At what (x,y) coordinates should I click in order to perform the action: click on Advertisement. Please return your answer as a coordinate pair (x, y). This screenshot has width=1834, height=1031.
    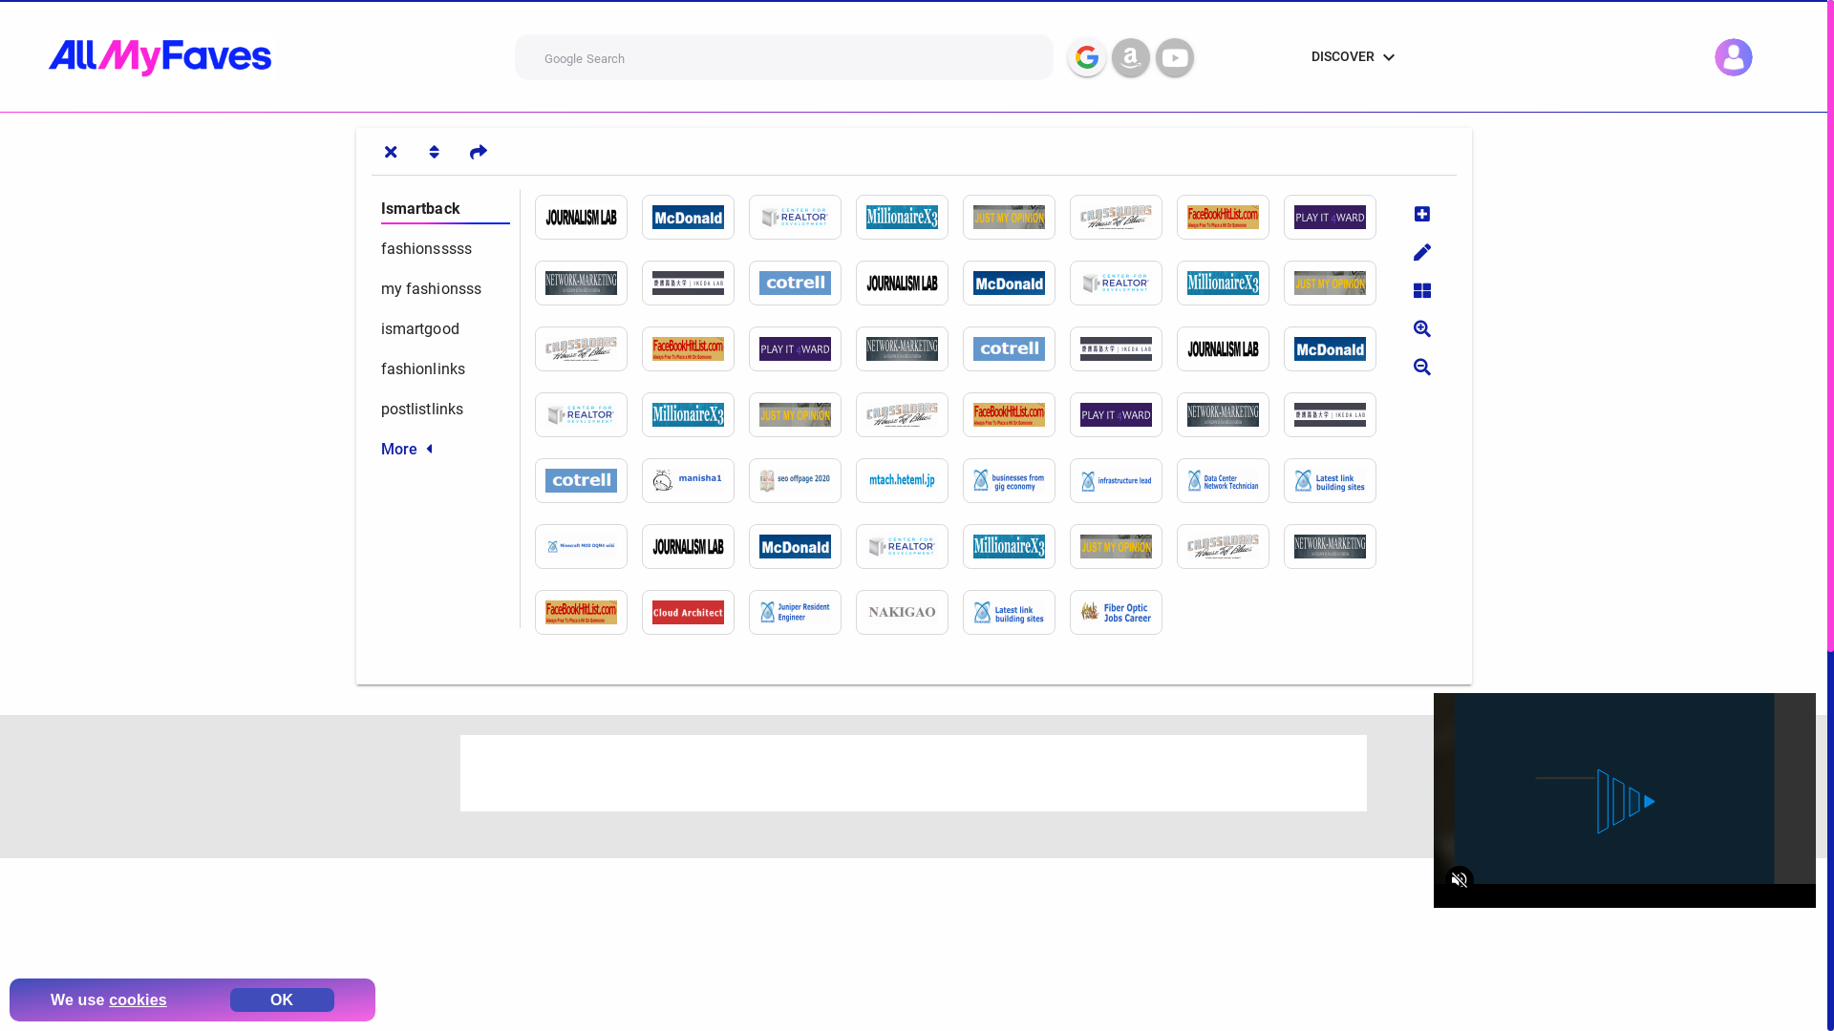
    Looking at the image, I should click on (913, 773).